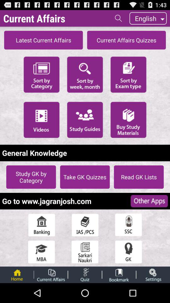 This screenshot has height=303, width=170. I want to click on view bookimarks, so click(119, 275).